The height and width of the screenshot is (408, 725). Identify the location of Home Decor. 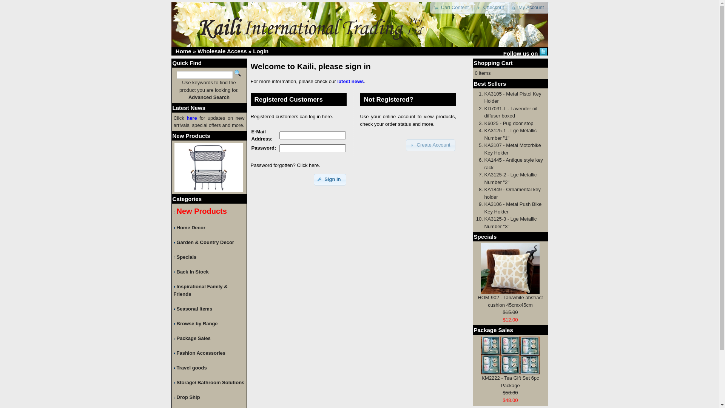
(190, 227).